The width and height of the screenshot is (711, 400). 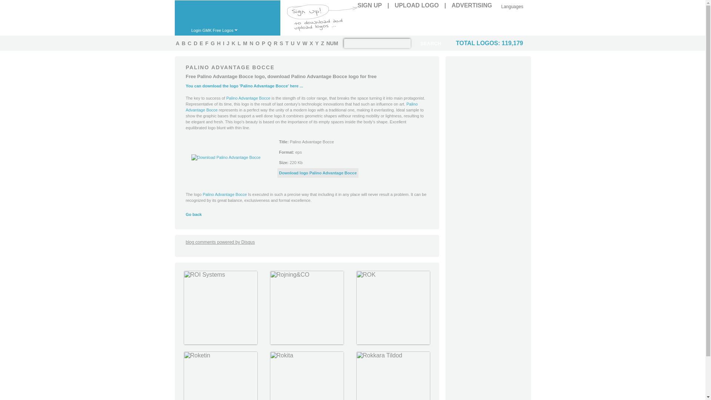 What do you see at coordinates (218, 30) in the screenshot?
I see `Login GMK Free Logos` at bounding box center [218, 30].